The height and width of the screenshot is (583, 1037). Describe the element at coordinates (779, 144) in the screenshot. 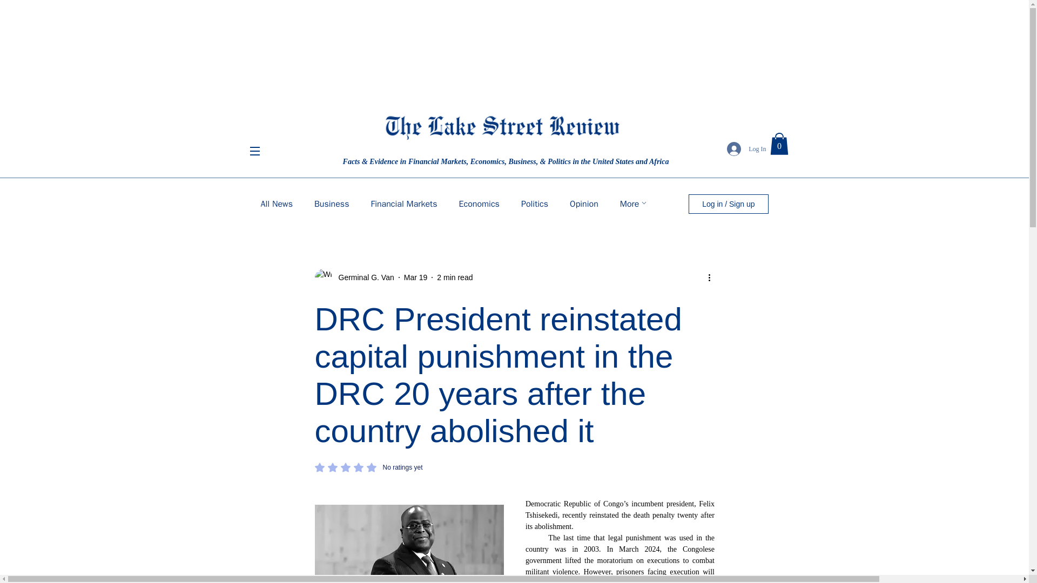

I see `0` at that location.